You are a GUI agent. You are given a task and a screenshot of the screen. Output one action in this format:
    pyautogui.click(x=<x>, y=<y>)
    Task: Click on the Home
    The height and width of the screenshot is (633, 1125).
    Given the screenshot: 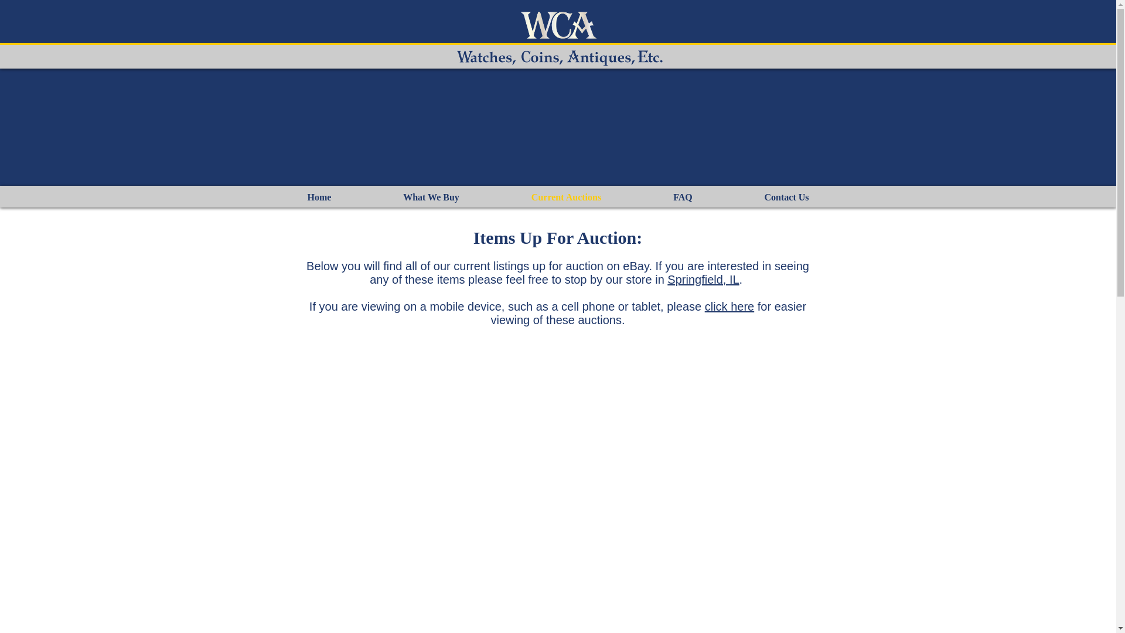 What is the action you would take?
    pyautogui.click(x=319, y=197)
    